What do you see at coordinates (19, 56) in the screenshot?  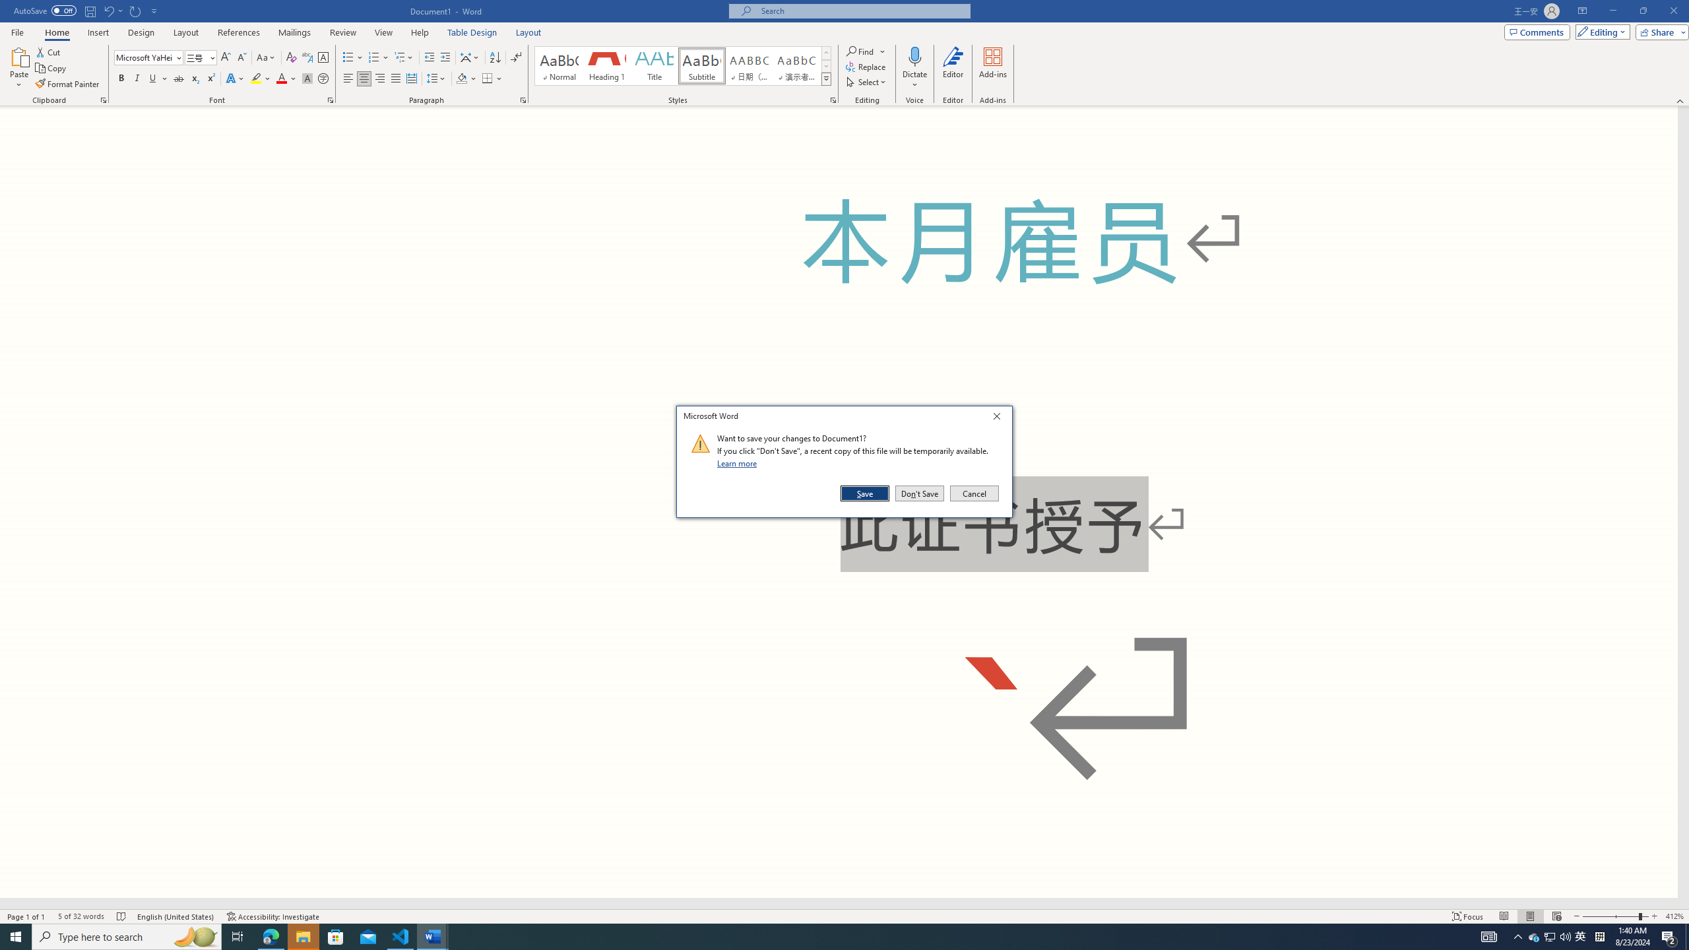 I see `Paste` at bounding box center [19, 56].